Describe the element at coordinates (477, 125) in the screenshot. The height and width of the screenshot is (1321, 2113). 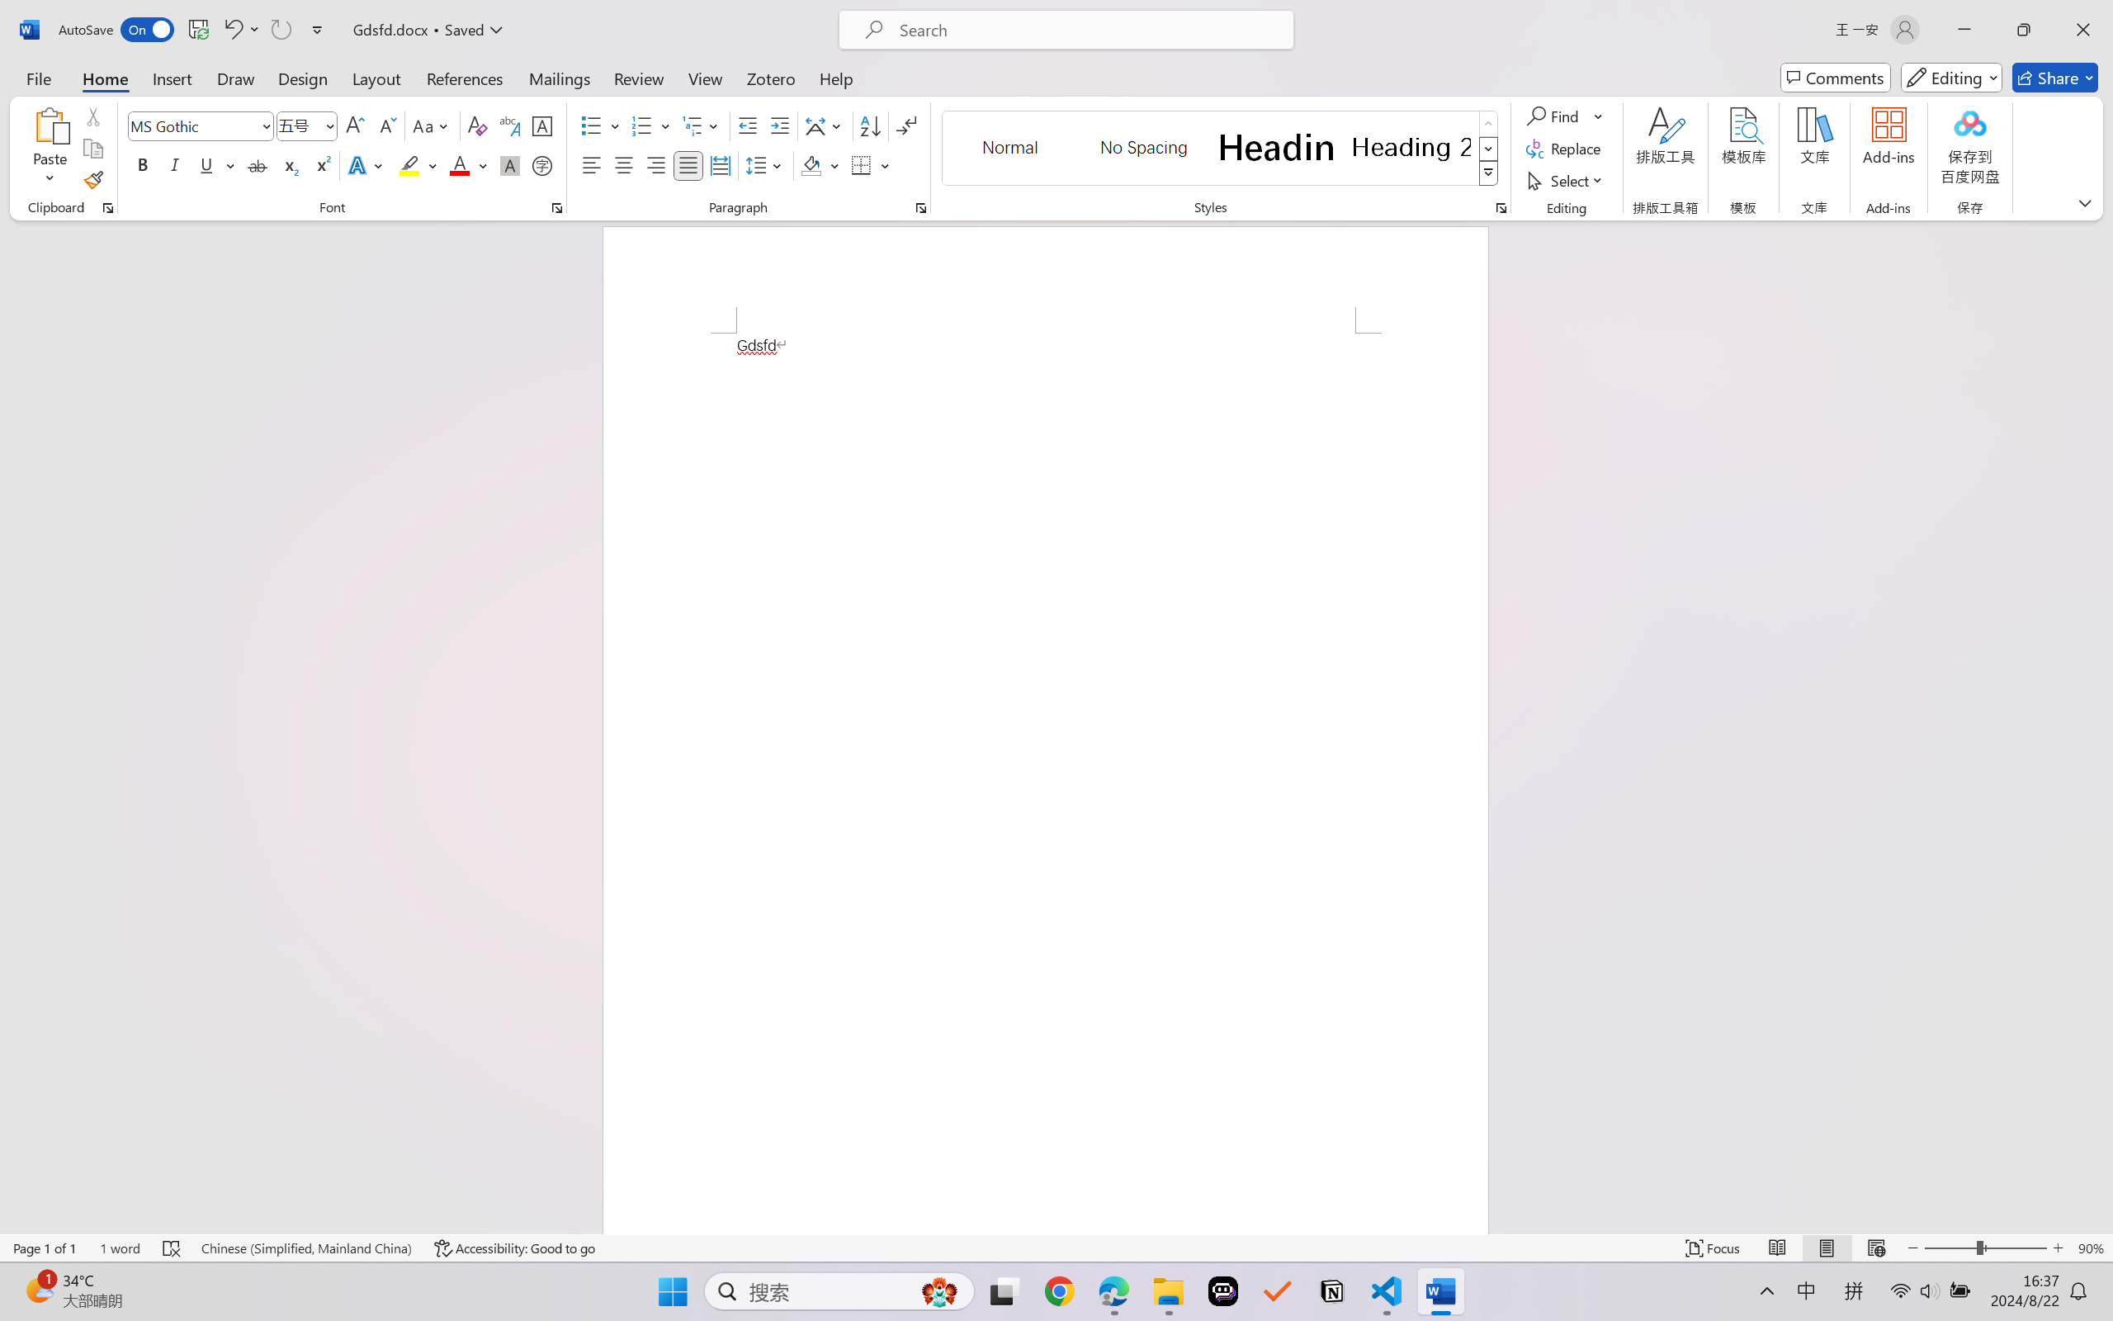
I see `Clear Formatting` at that location.